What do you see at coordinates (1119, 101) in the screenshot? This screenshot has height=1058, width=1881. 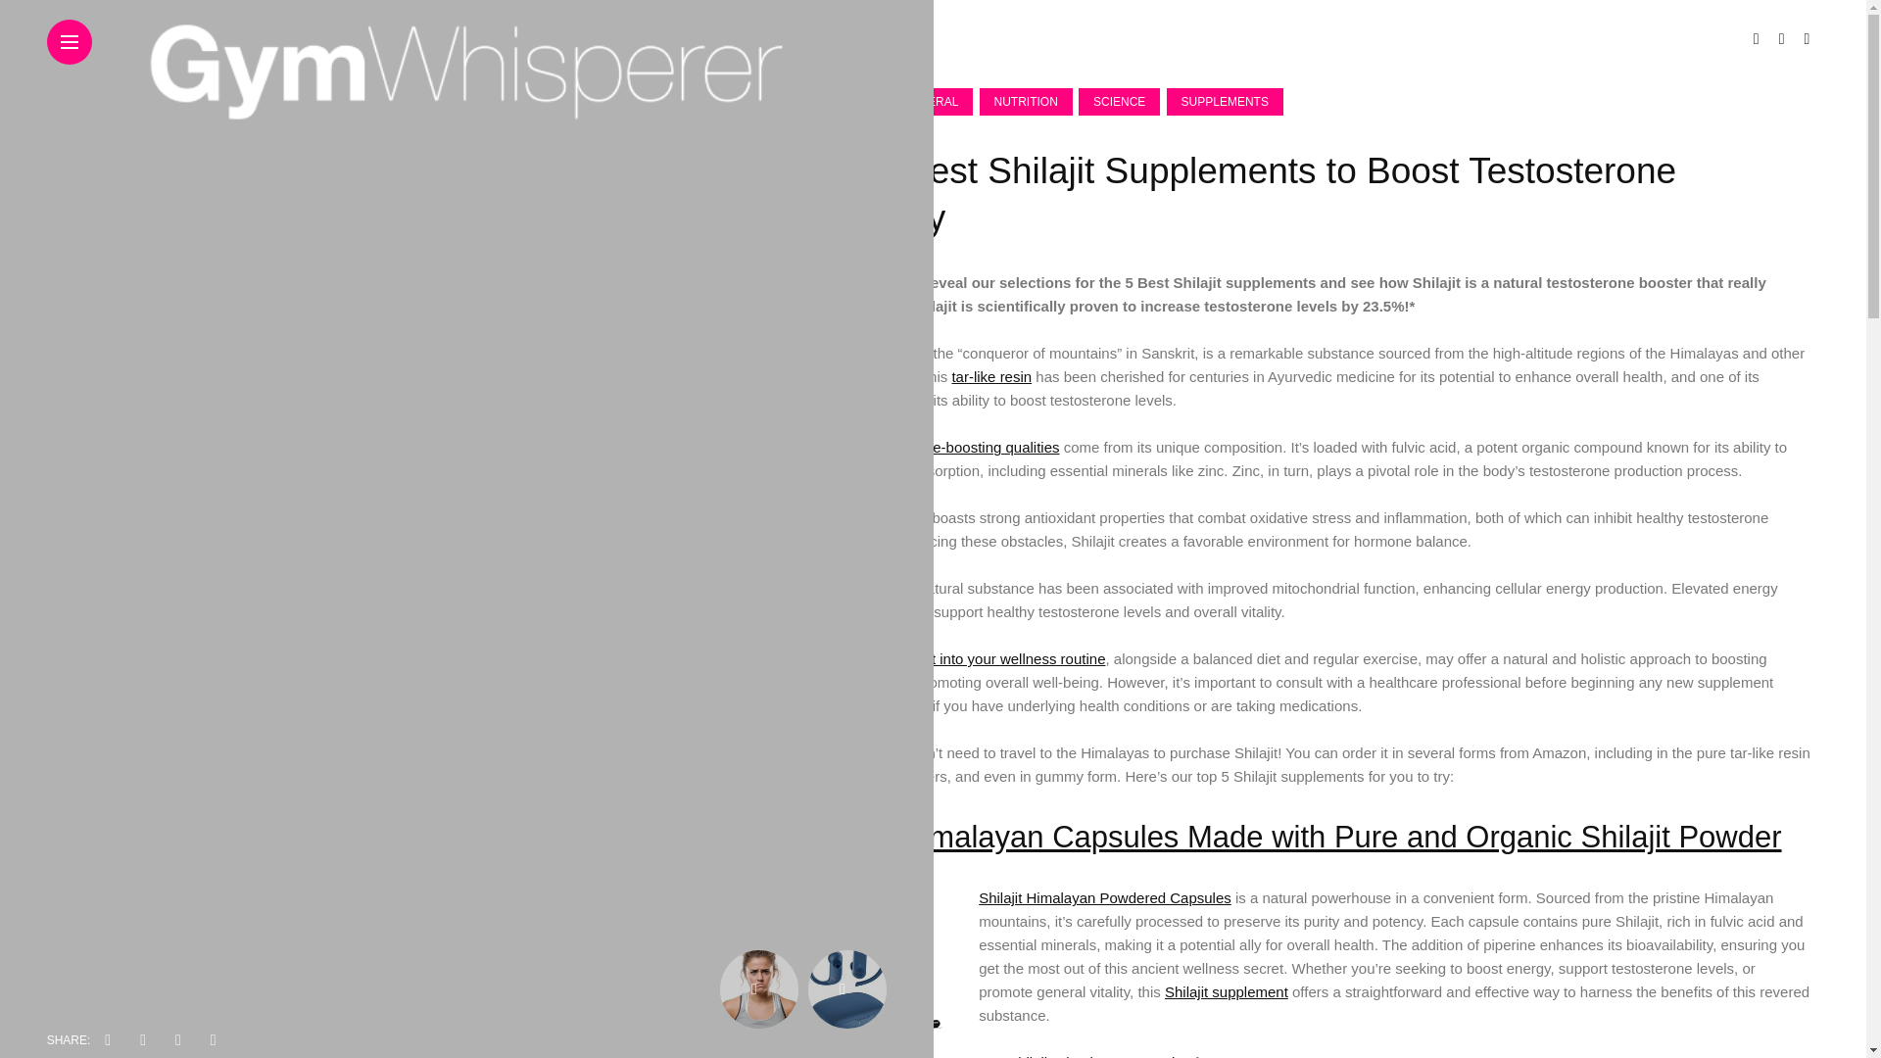 I see `SCIENCE` at bounding box center [1119, 101].